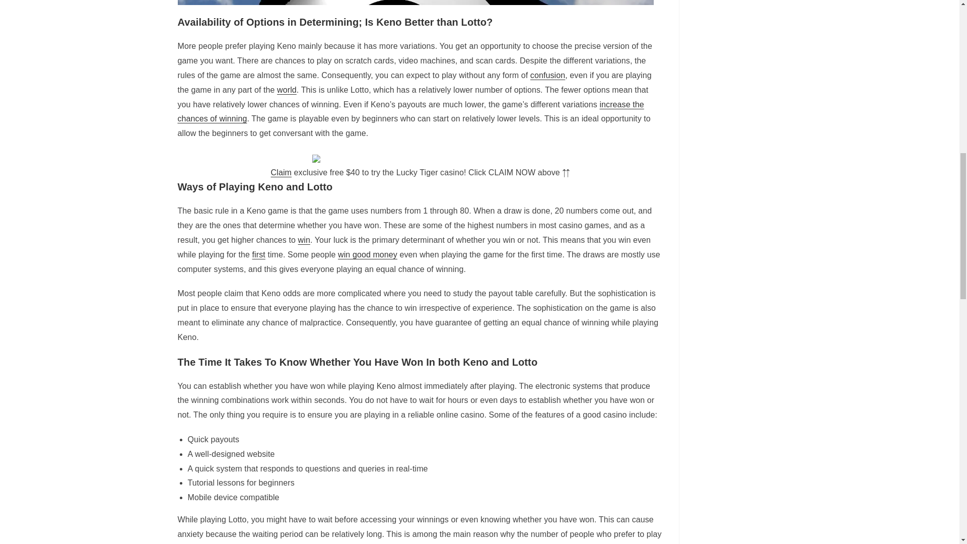 Image resolution: width=967 pixels, height=544 pixels. I want to click on win good money, so click(368, 254).